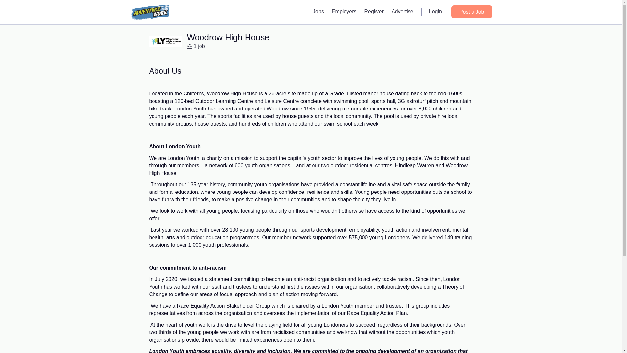 This screenshot has height=353, width=627. I want to click on Advertise, so click(402, 11).